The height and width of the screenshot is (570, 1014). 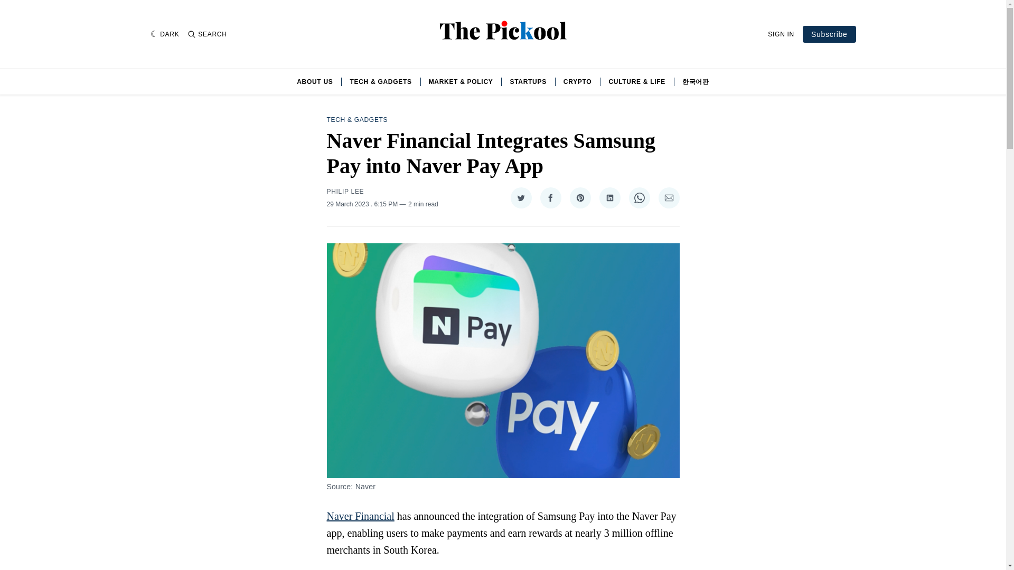 What do you see at coordinates (345, 192) in the screenshot?
I see `PHILIP LEE` at bounding box center [345, 192].